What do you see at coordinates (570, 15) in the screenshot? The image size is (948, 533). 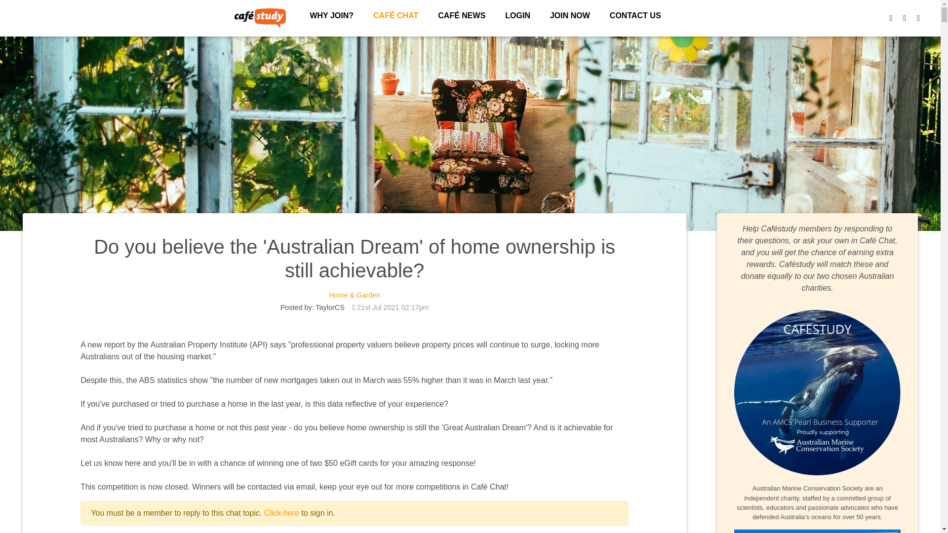 I see `JOIN NOW` at bounding box center [570, 15].